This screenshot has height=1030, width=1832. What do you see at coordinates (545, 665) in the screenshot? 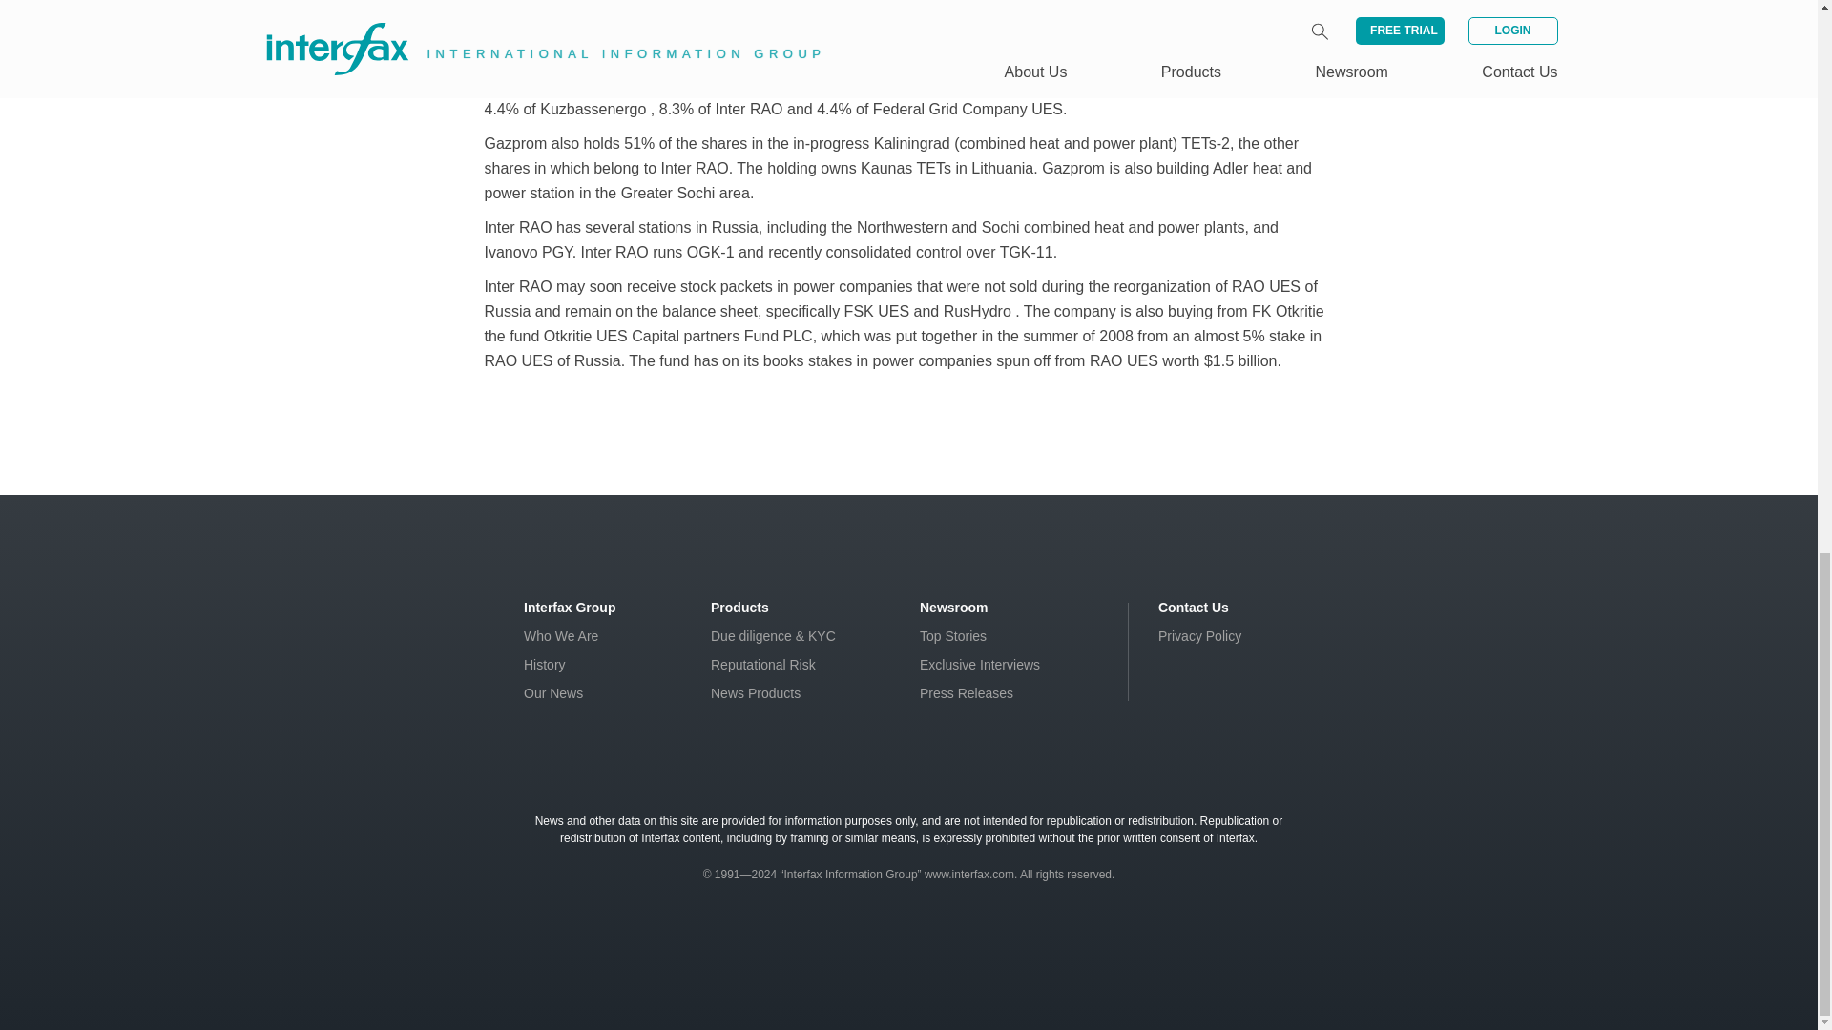
I see `History` at bounding box center [545, 665].